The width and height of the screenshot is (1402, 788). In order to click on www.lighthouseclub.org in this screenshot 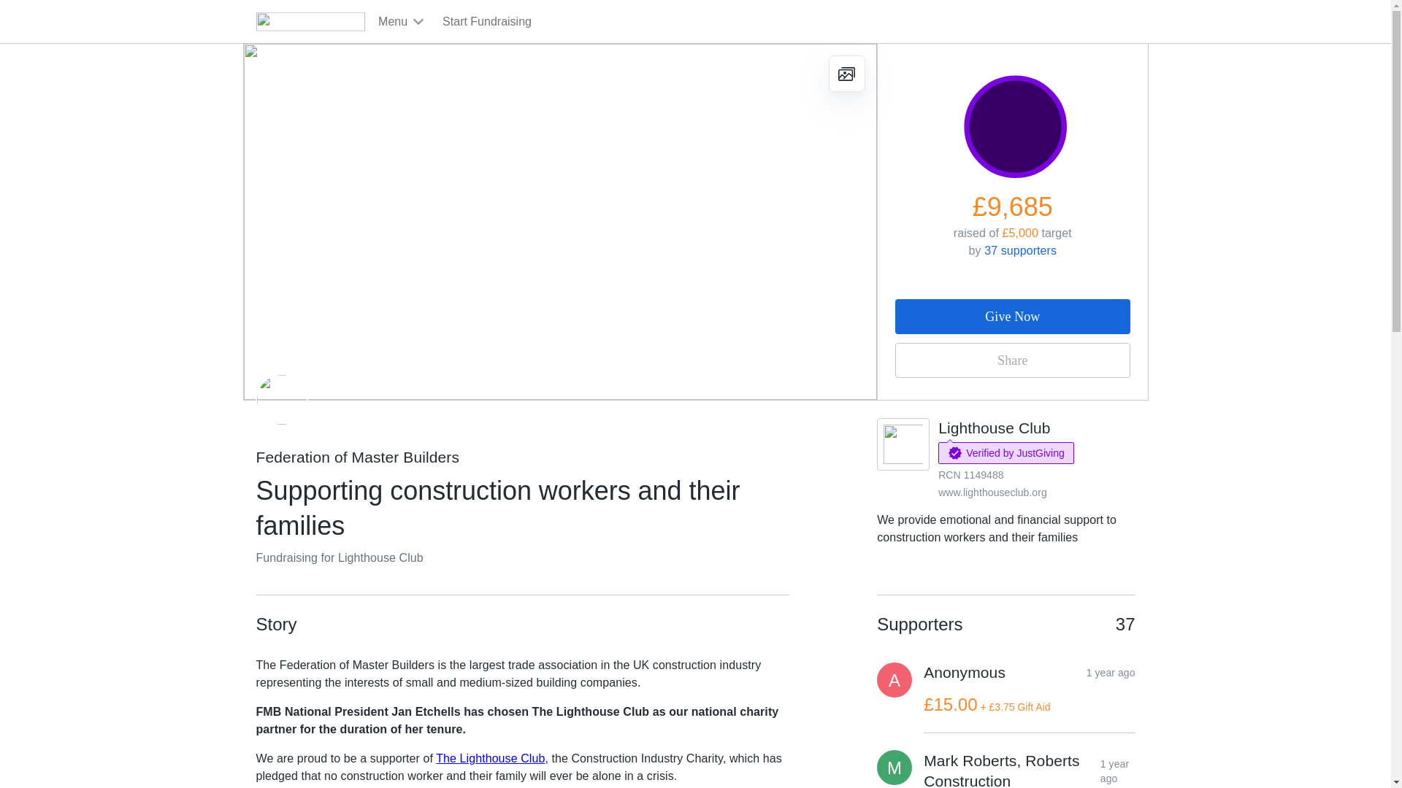, I will do `click(992, 492)`.